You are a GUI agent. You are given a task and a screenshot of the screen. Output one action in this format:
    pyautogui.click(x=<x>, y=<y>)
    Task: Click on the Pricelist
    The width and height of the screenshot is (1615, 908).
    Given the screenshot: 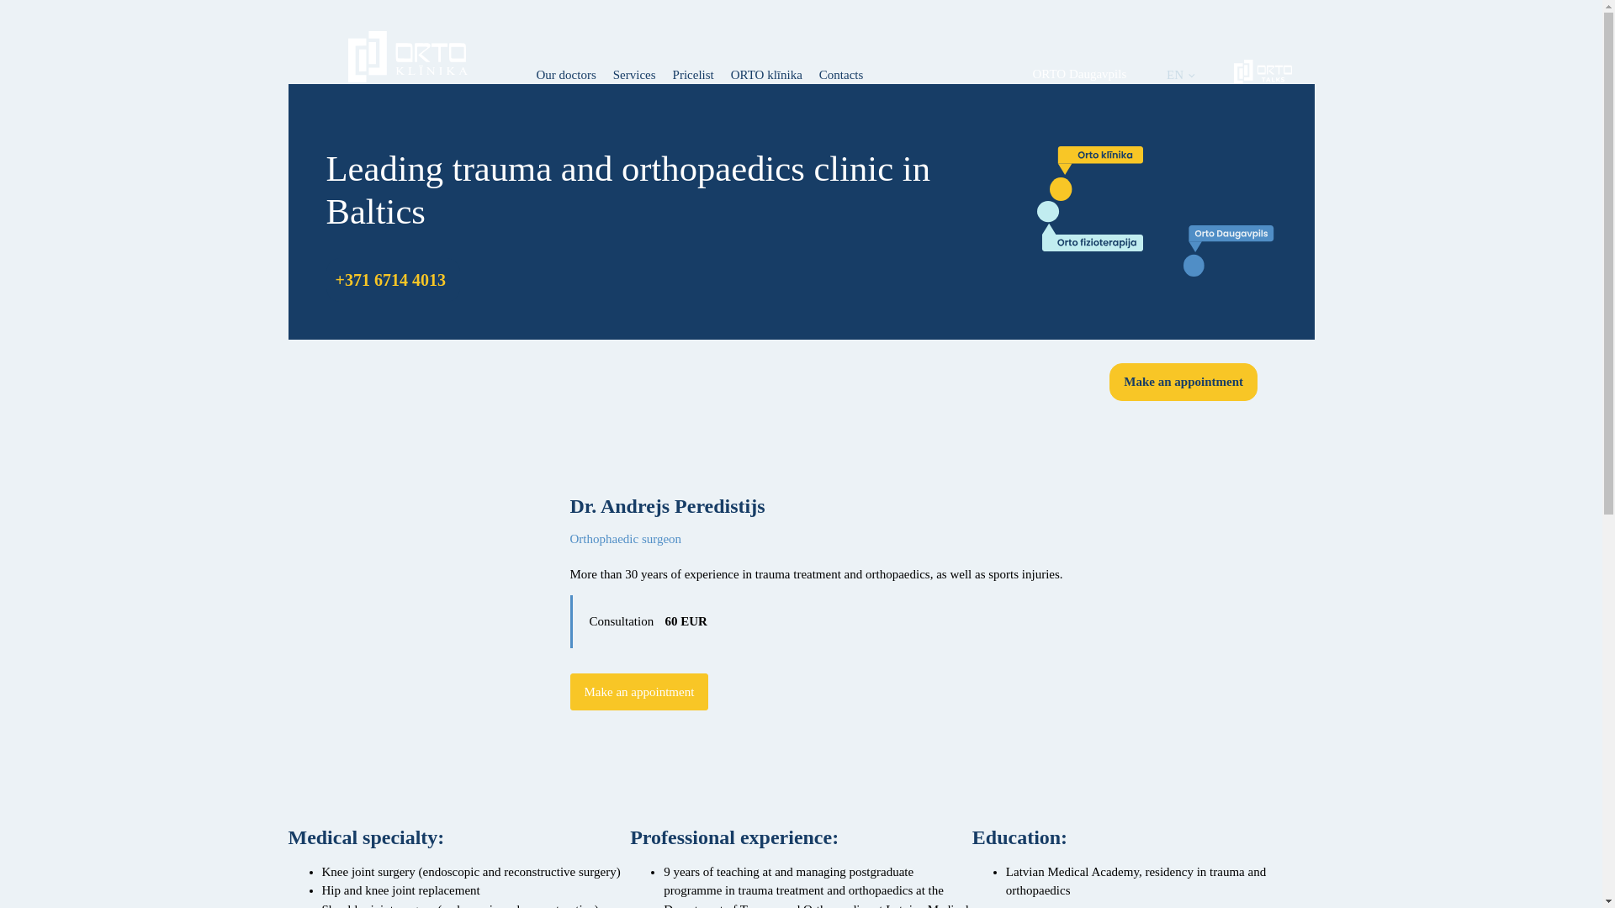 What is the action you would take?
    pyautogui.click(x=693, y=67)
    